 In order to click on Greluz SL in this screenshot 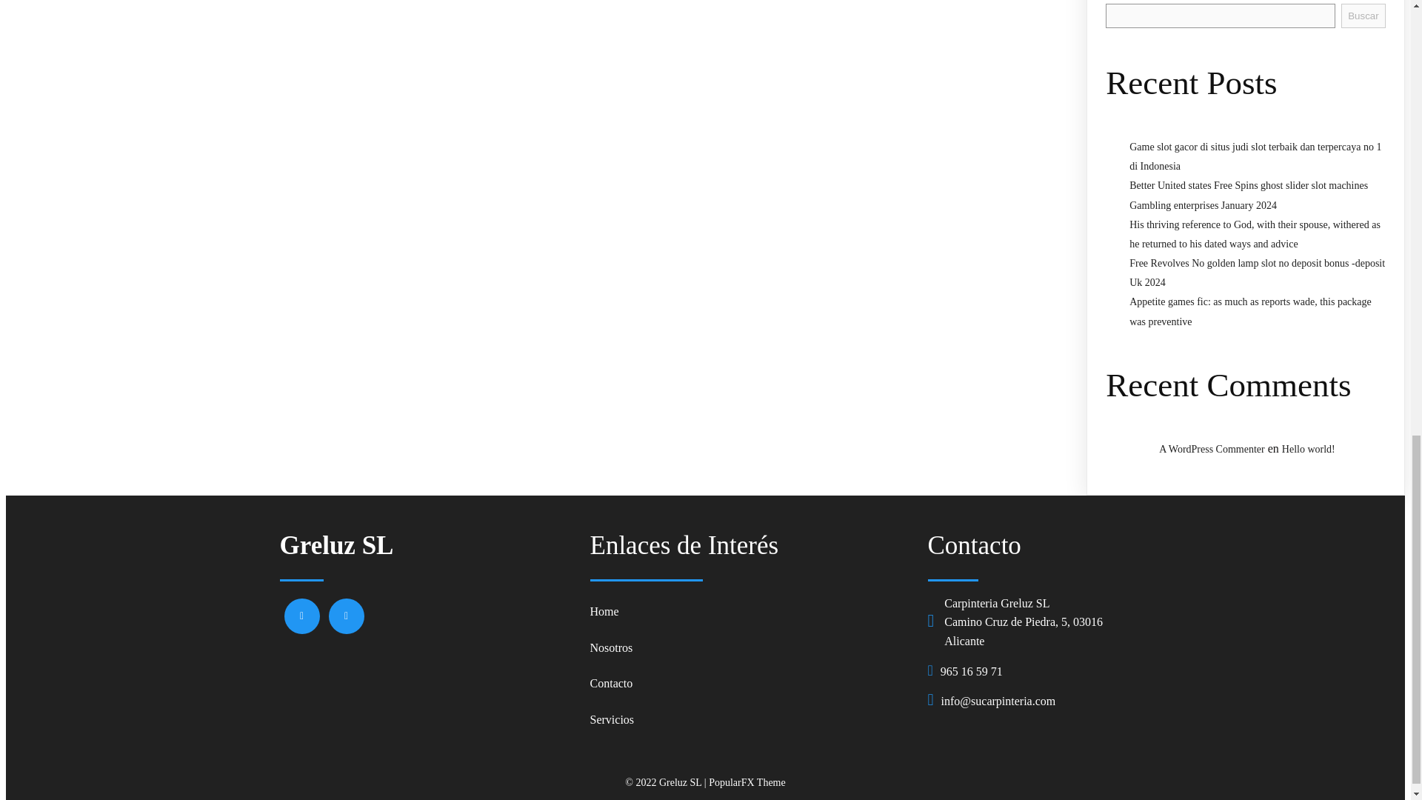, I will do `click(428, 545)`.